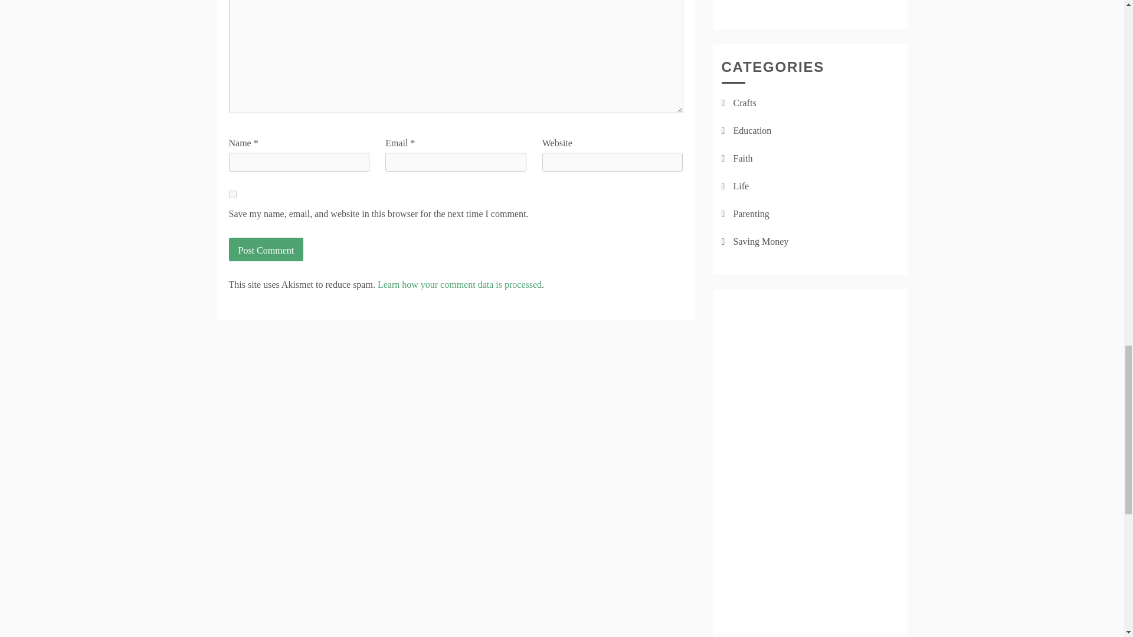 The height and width of the screenshot is (637, 1133). I want to click on Crafts, so click(744, 103).